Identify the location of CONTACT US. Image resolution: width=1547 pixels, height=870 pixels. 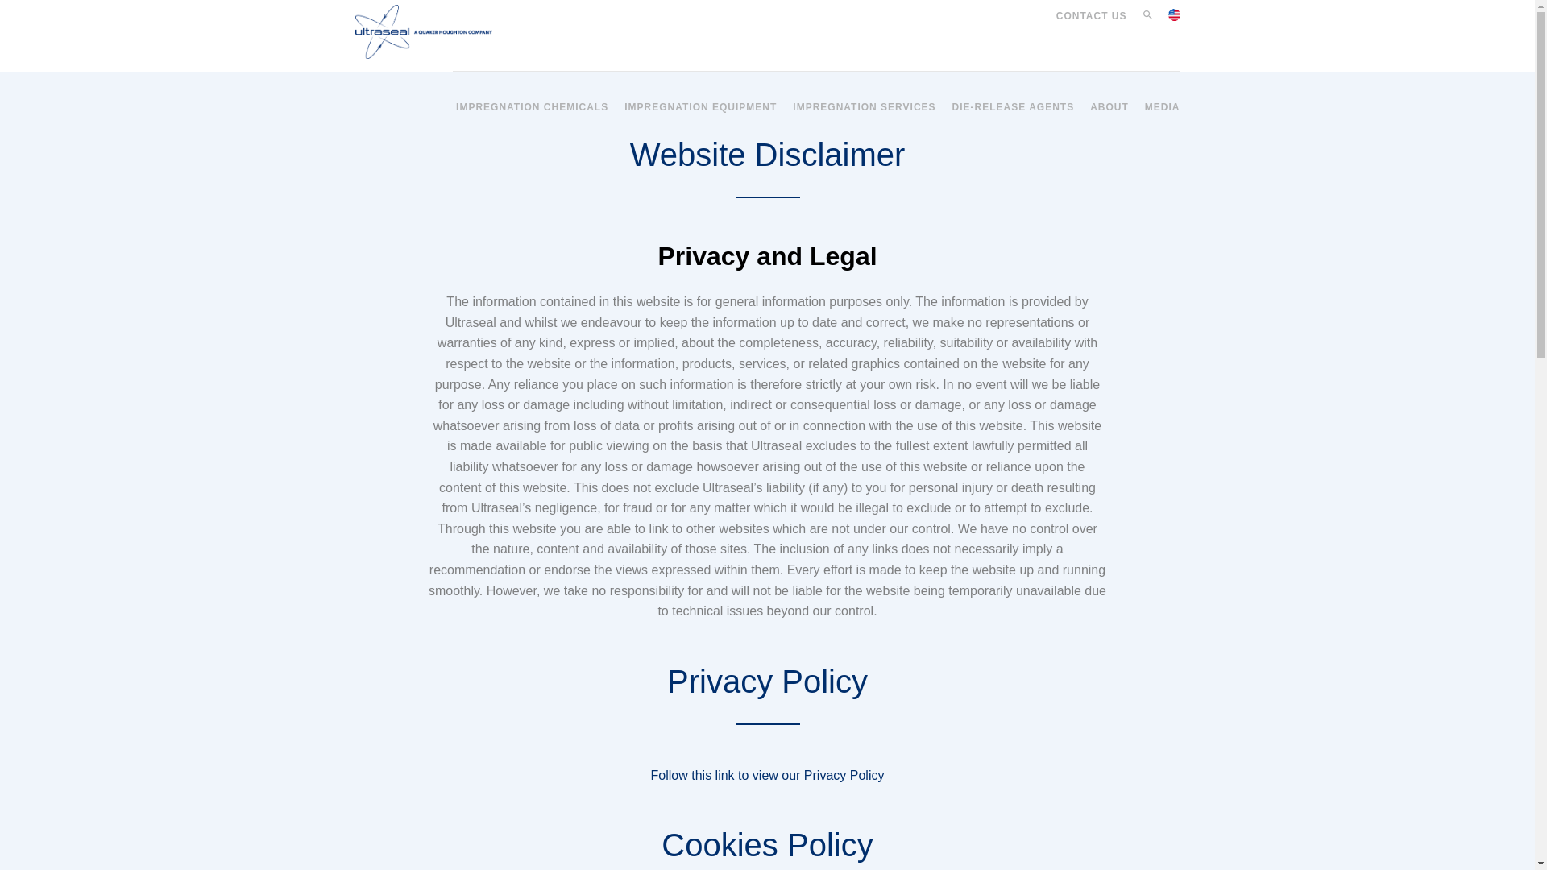
(1092, 16).